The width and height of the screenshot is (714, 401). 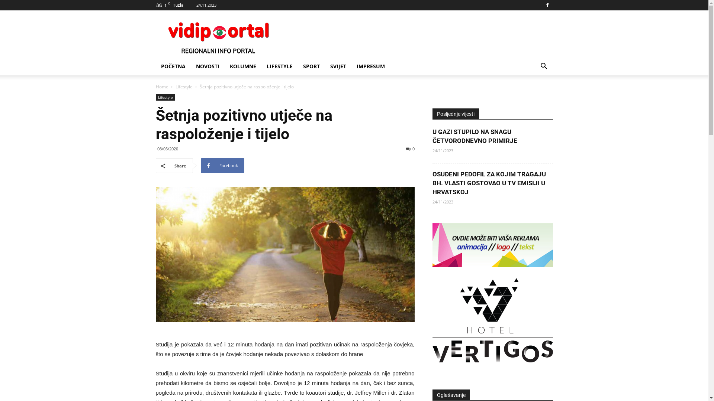 What do you see at coordinates (243, 66) in the screenshot?
I see `KOLUMNE` at bounding box center [243, 66].